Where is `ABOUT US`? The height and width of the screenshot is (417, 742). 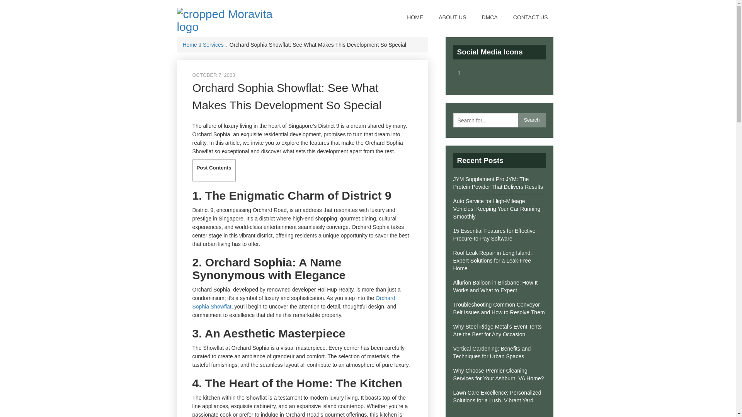 ABOUT US is located at coordinates (452, 17).